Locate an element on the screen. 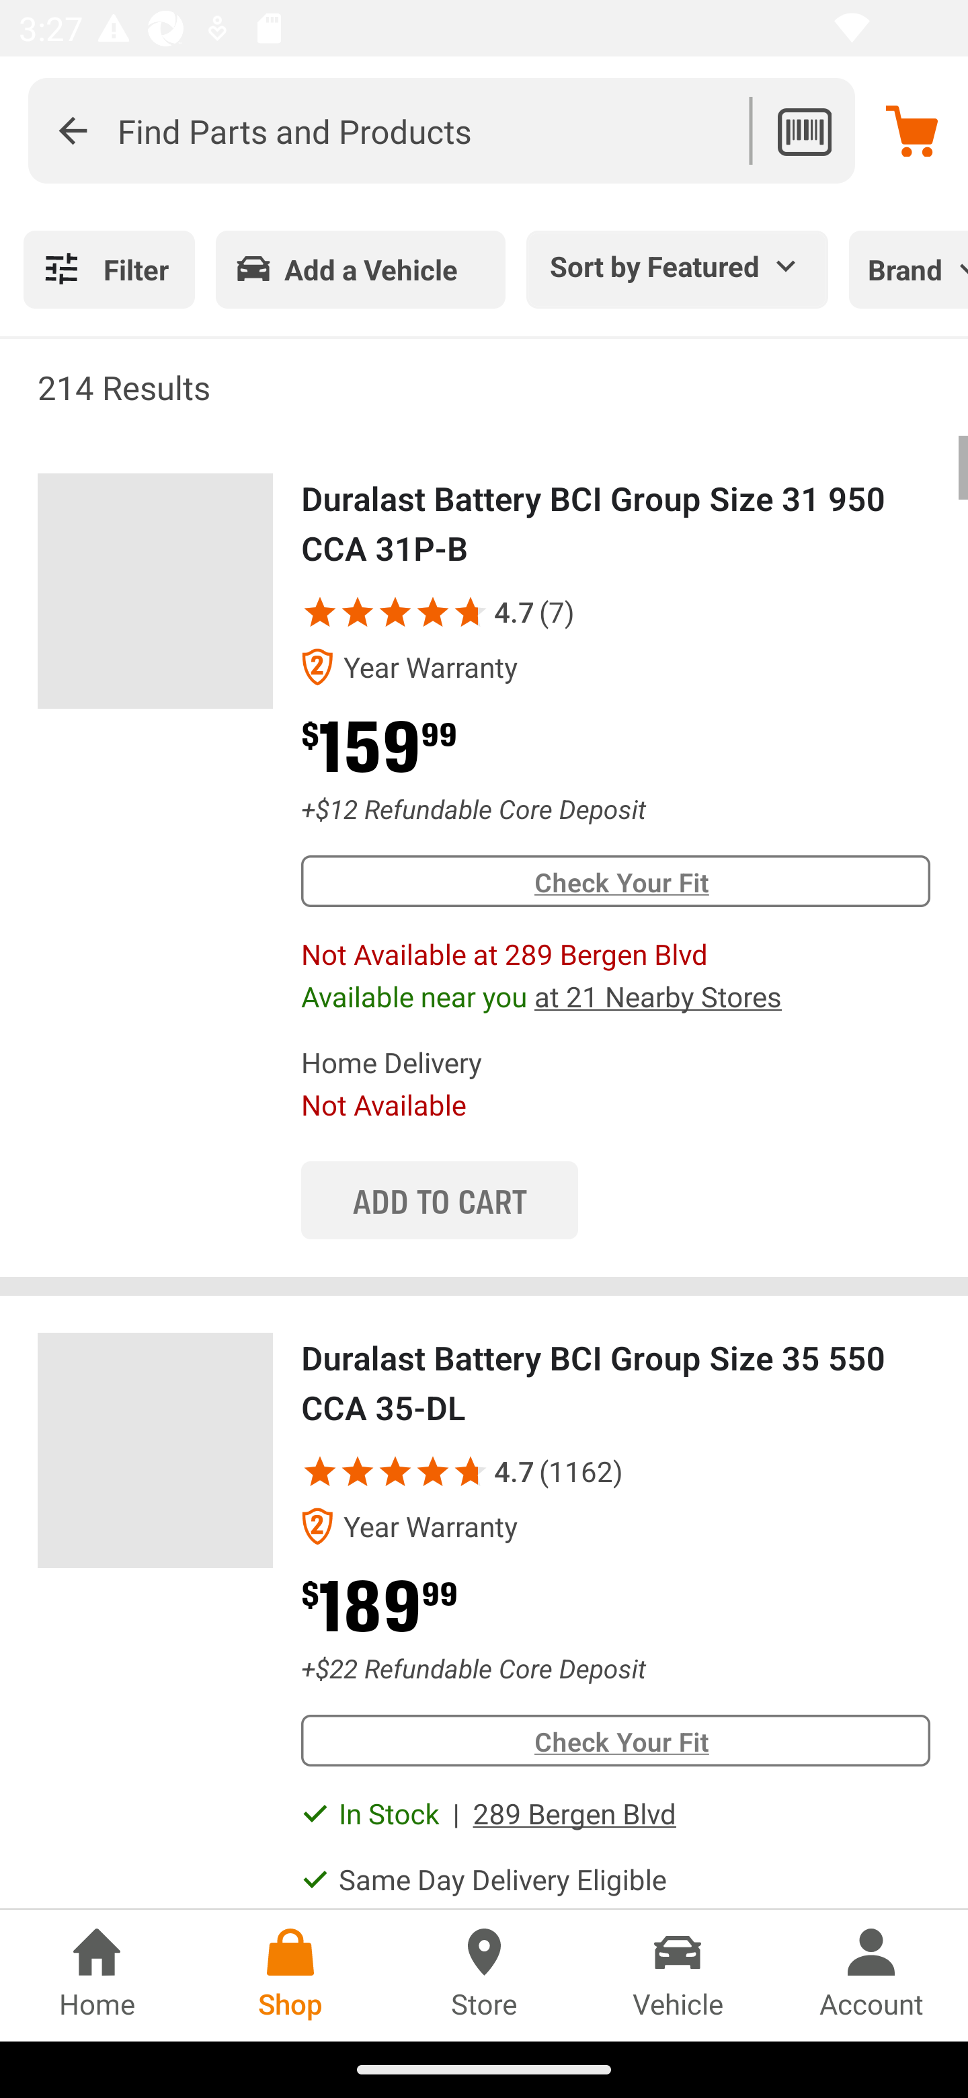   is located at coordinates (433, 612).